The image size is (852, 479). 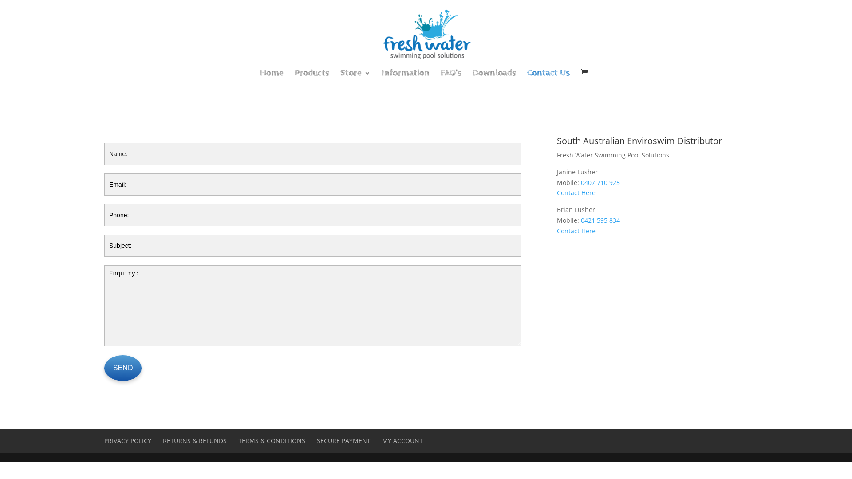 What do you see at coordinates (576, 192) in the screenshot?
I see `Contact Here` at bounding box center [576, 192].